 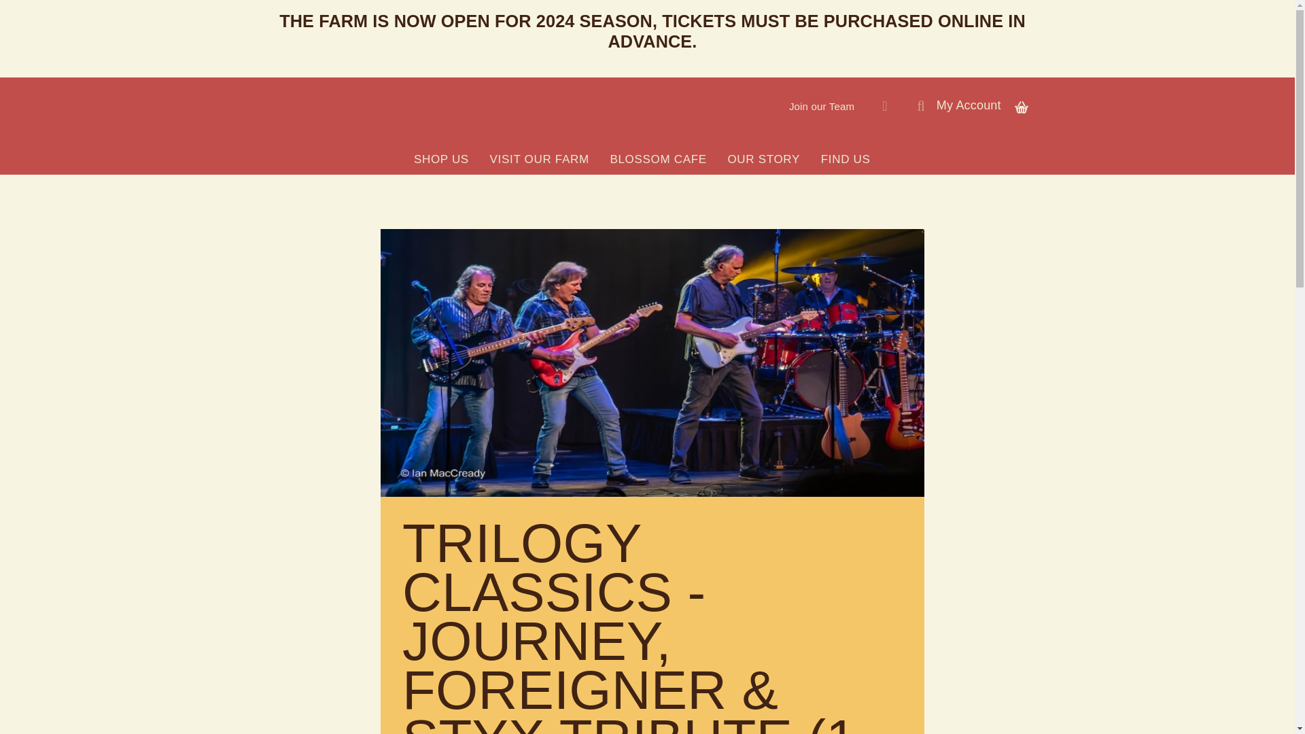 I want to click on SHOP US, so click(x=440, y=159).